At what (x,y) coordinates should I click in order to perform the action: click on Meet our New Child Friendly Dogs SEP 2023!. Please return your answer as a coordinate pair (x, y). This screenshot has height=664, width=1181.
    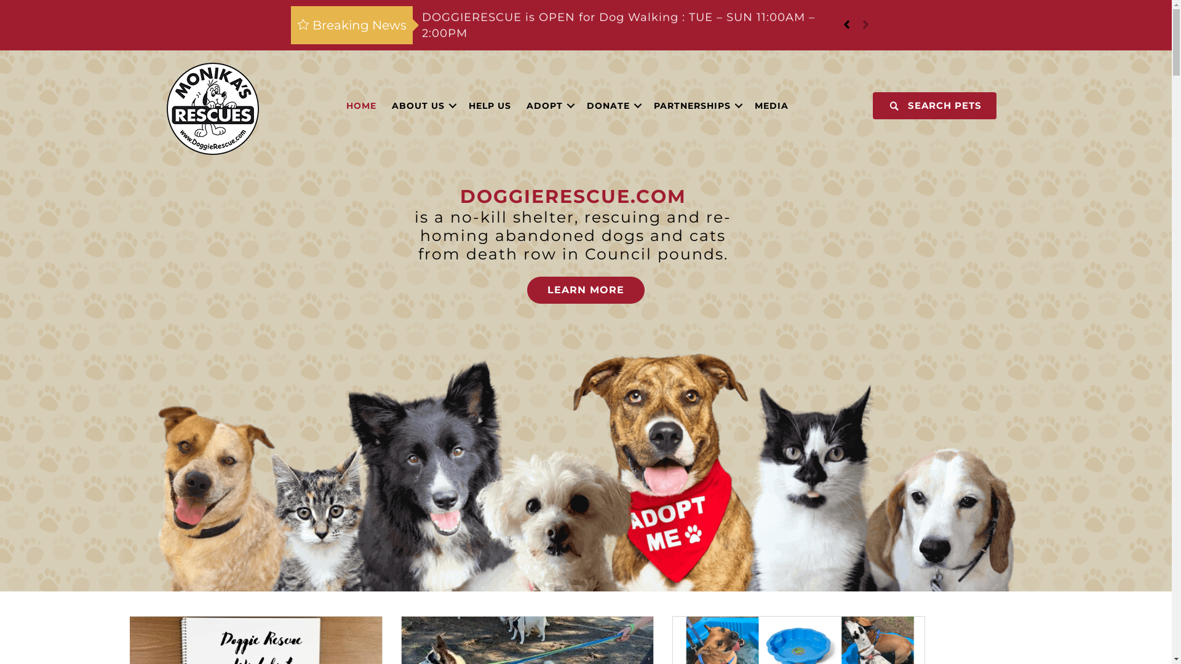
    Looking at the image, I should click on (625, 17).